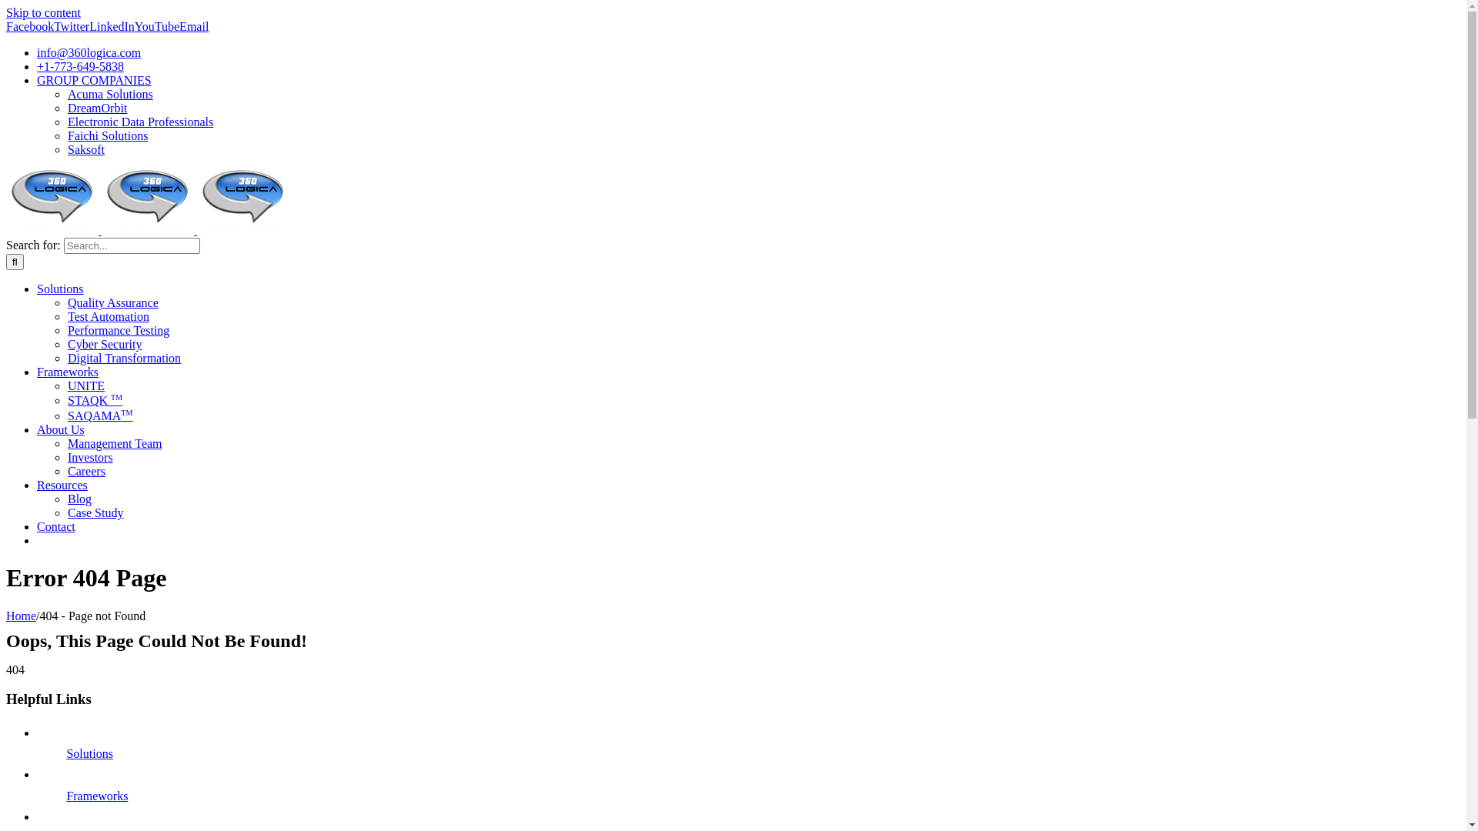 The width and height of the screenshot is (1478, 831). Describe the element at coordinates (43, 12) in the screenshot. I see `Skip to content` at that location.